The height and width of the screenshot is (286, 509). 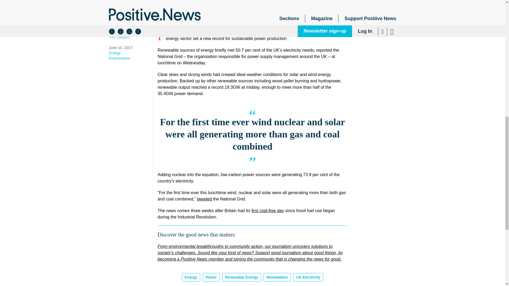 I want to click on Tom Lawson, so click(x=130, y=37).